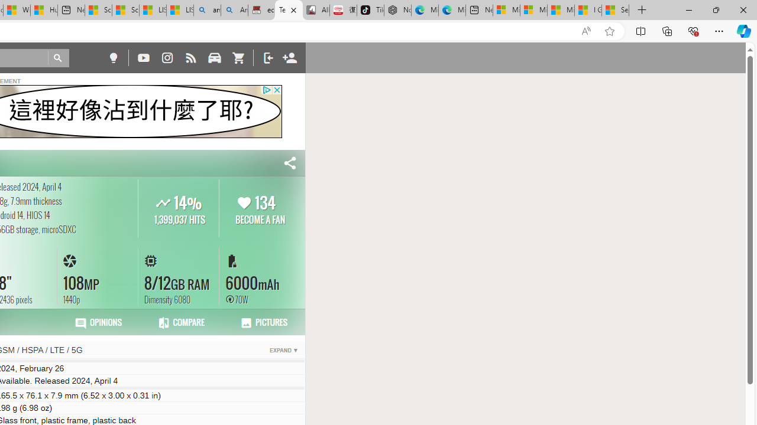 This screenshot has height=425, width=757. What do you see at coordinates (277, 90) in the screenshot?
I see `AutomationID: close_button_svg` at bounding box center [277, 90].